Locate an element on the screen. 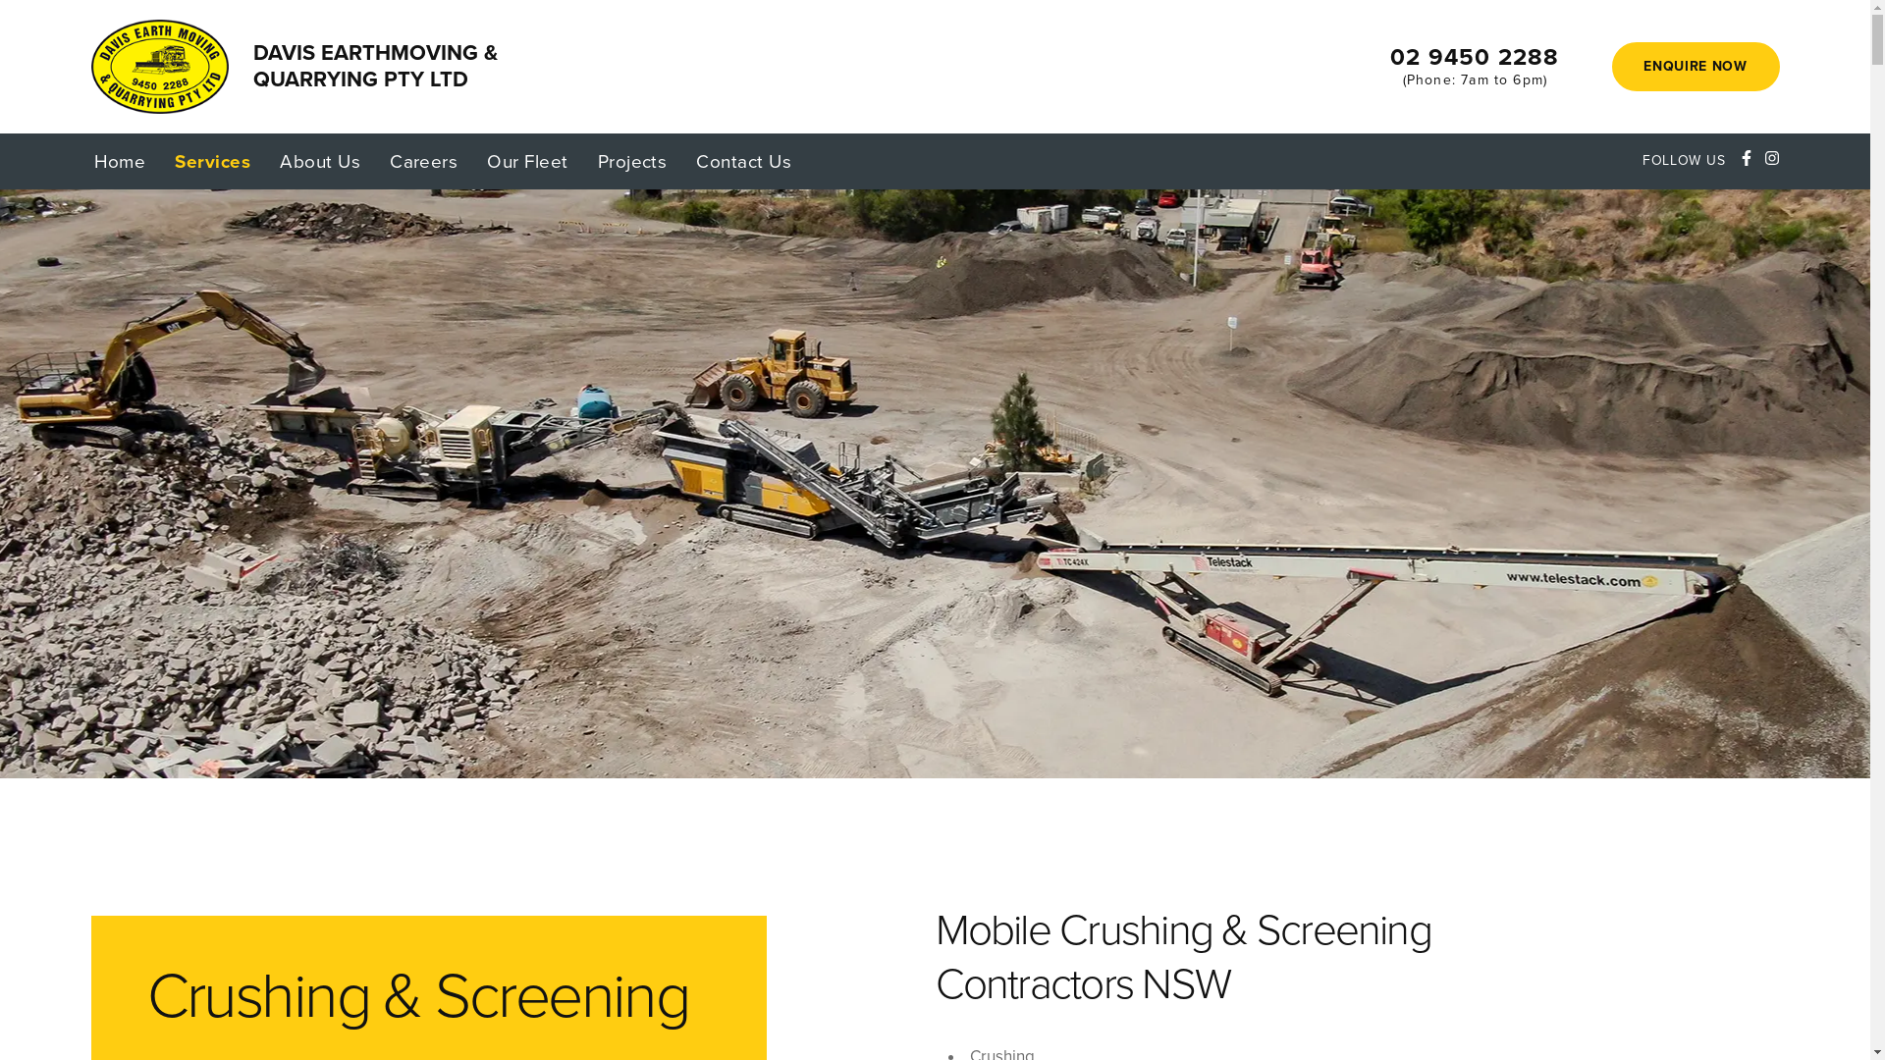 The image size is (1885, 1060). Careers is located at coordinates (424, 163).